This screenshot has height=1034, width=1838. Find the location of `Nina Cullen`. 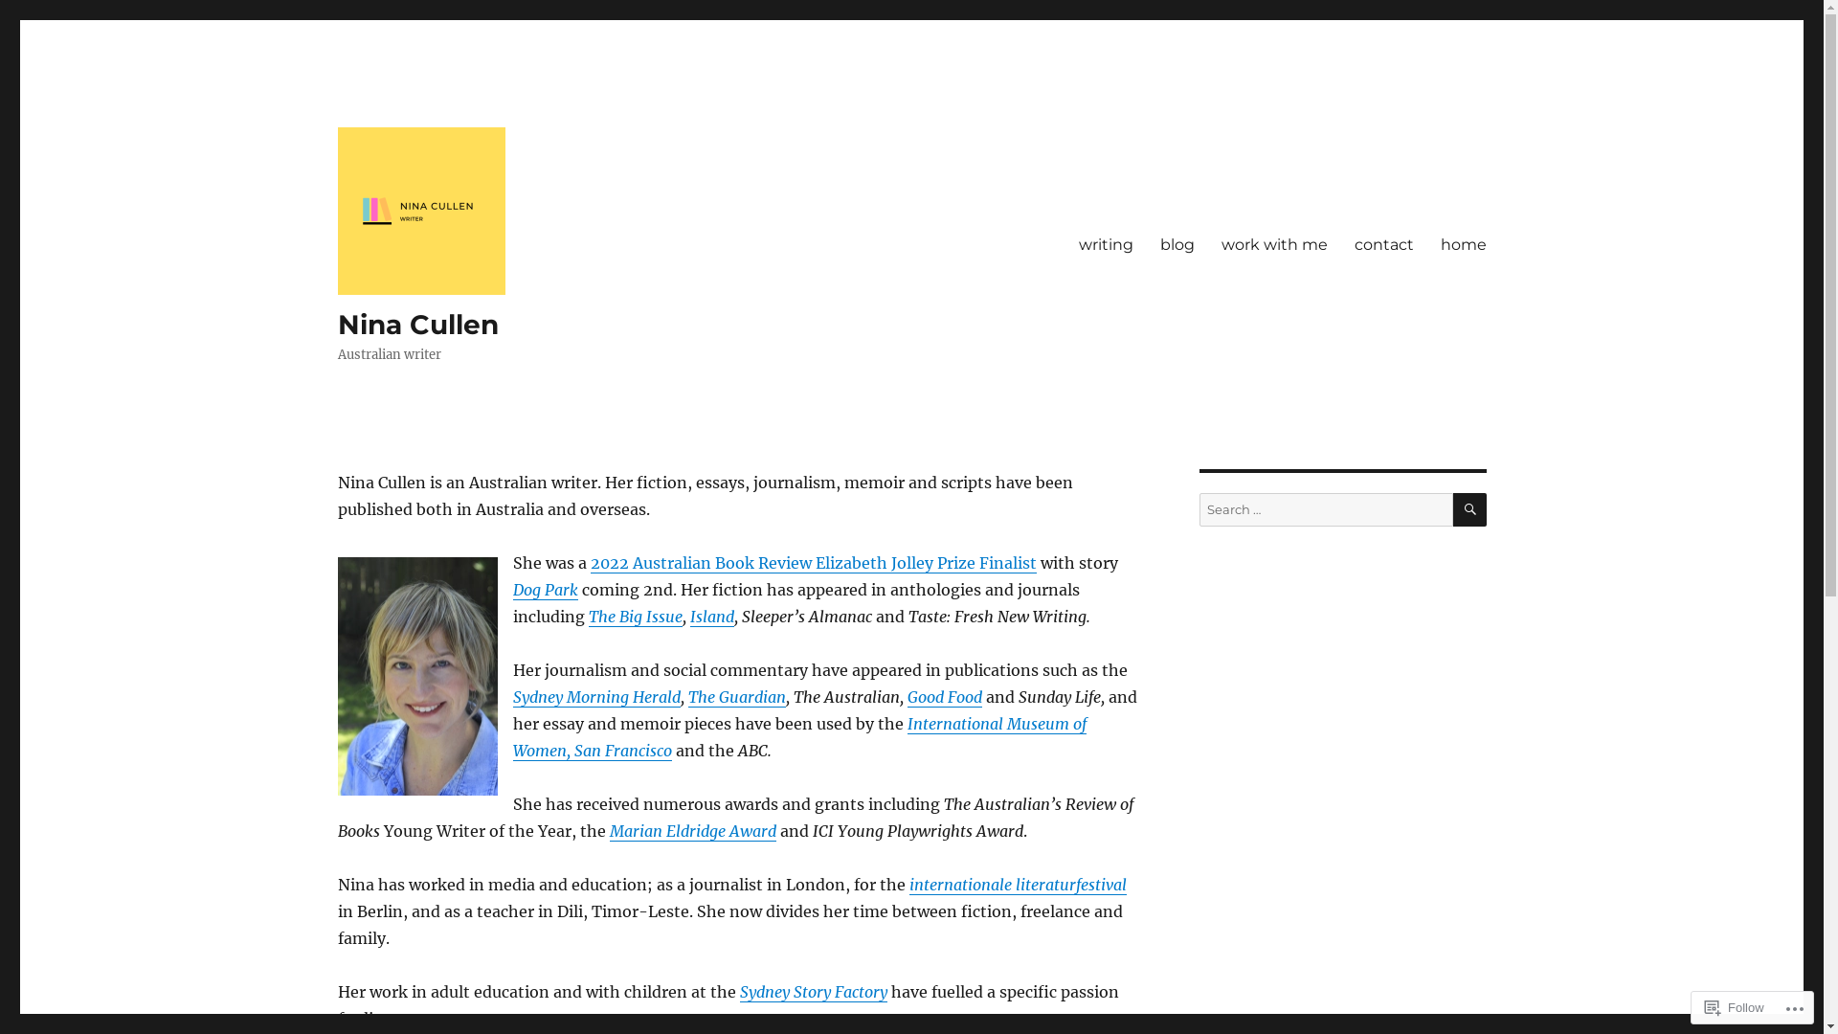

Nina Cullen is located at coordinates (417, 325).